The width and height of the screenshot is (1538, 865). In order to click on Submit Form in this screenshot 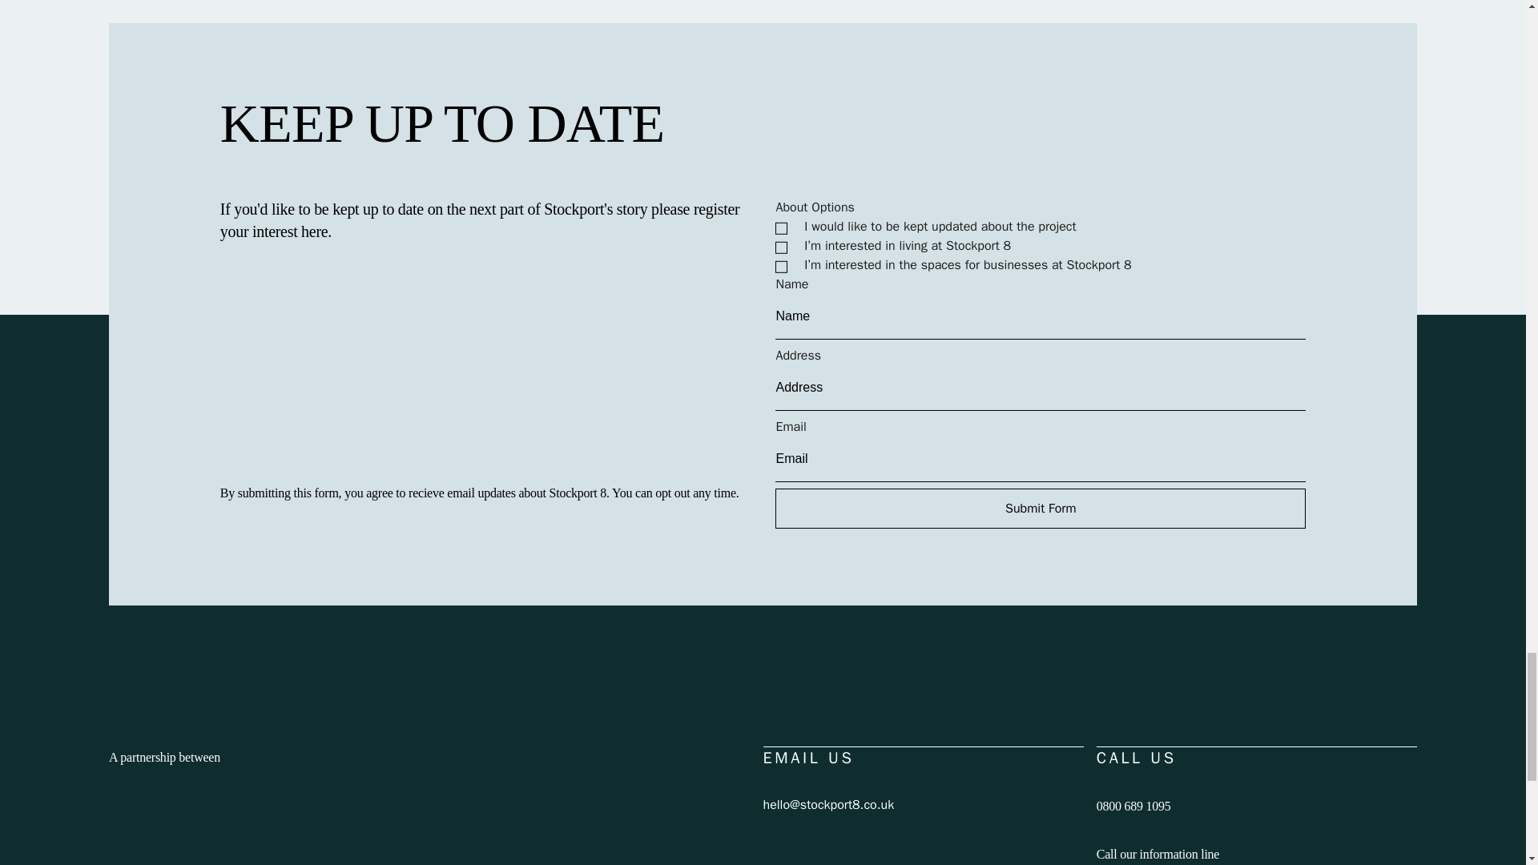, I will do `click(1040, 508)`.